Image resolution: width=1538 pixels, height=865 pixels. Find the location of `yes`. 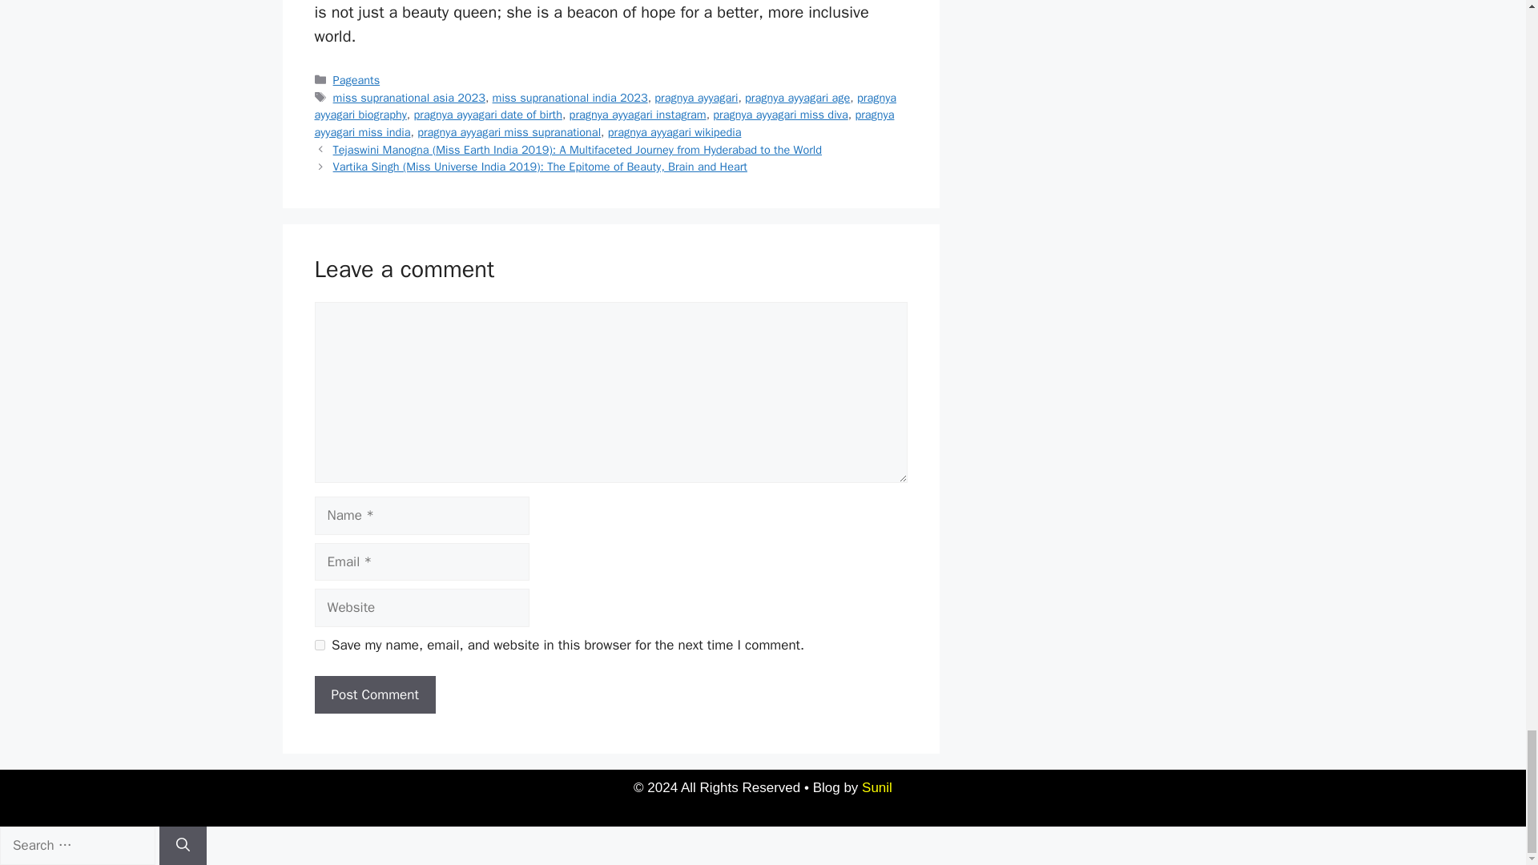

yes is located at coordinates (319, 646).